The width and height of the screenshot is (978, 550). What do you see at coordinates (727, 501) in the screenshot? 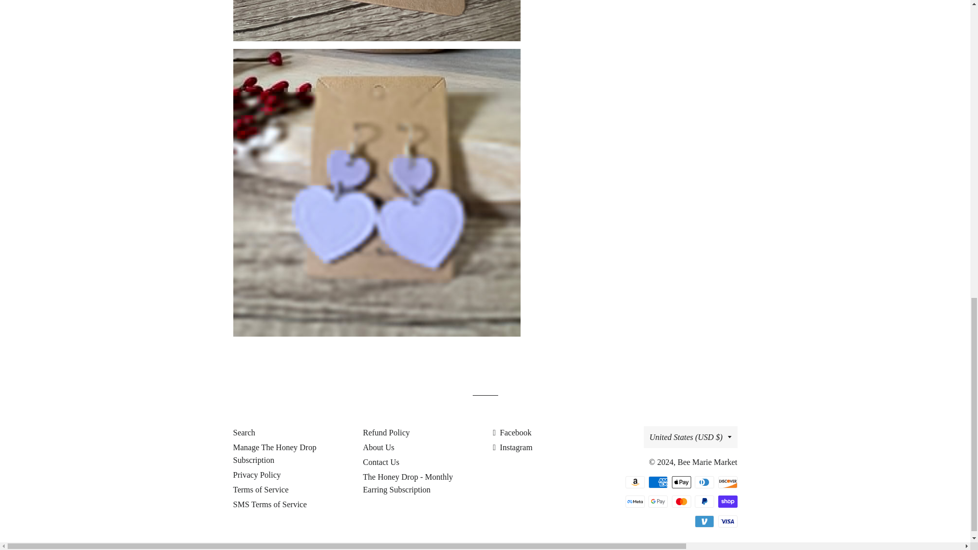
I see `Shop Pay` at bounding box center [727, 501].